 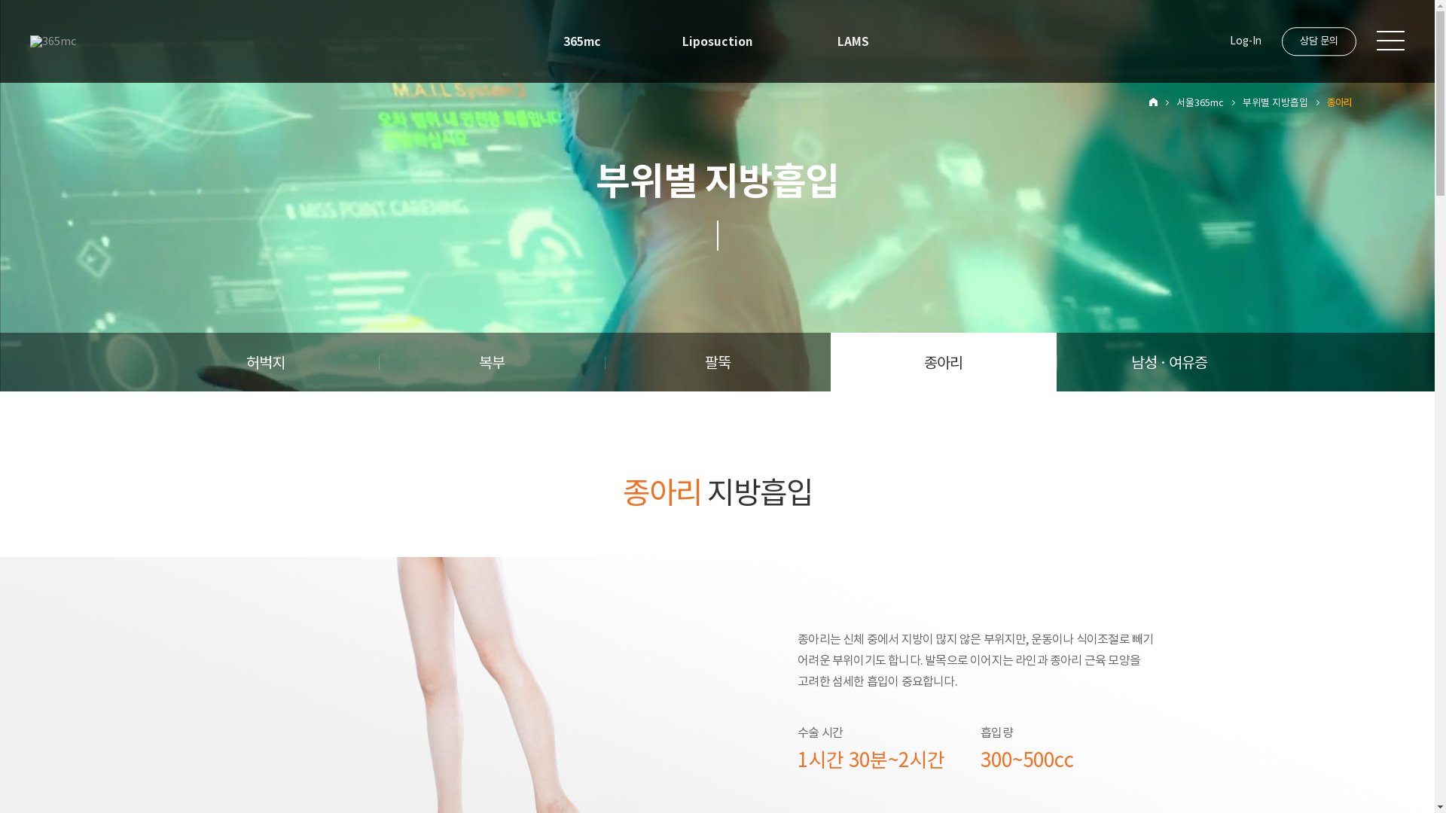 What do you see at coordinates (853, 42) in the screenshot?
I see `LAMS` at bounding box center [853, 42].